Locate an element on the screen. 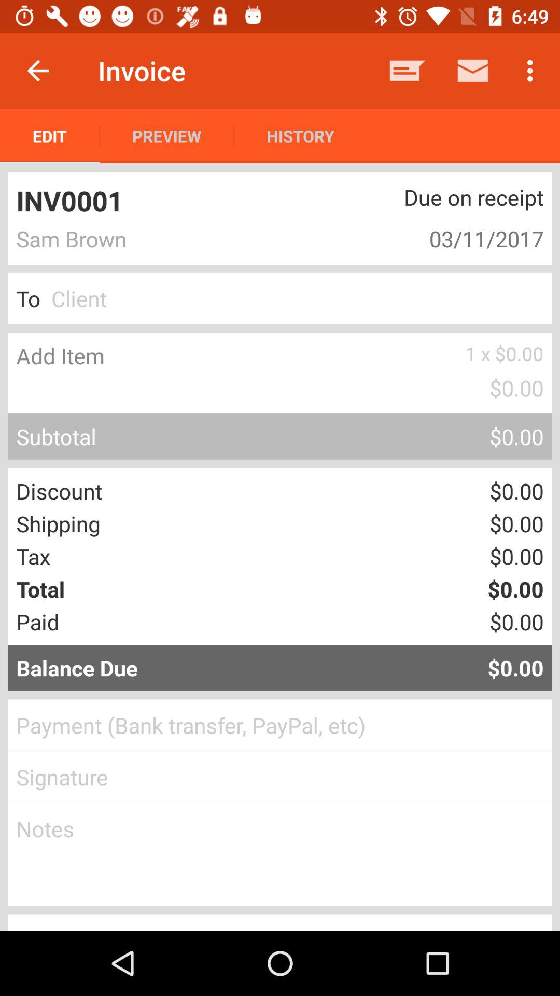 This screenshot has width=560, height=996. click app next to the history app is located at coordinates (408, 71).